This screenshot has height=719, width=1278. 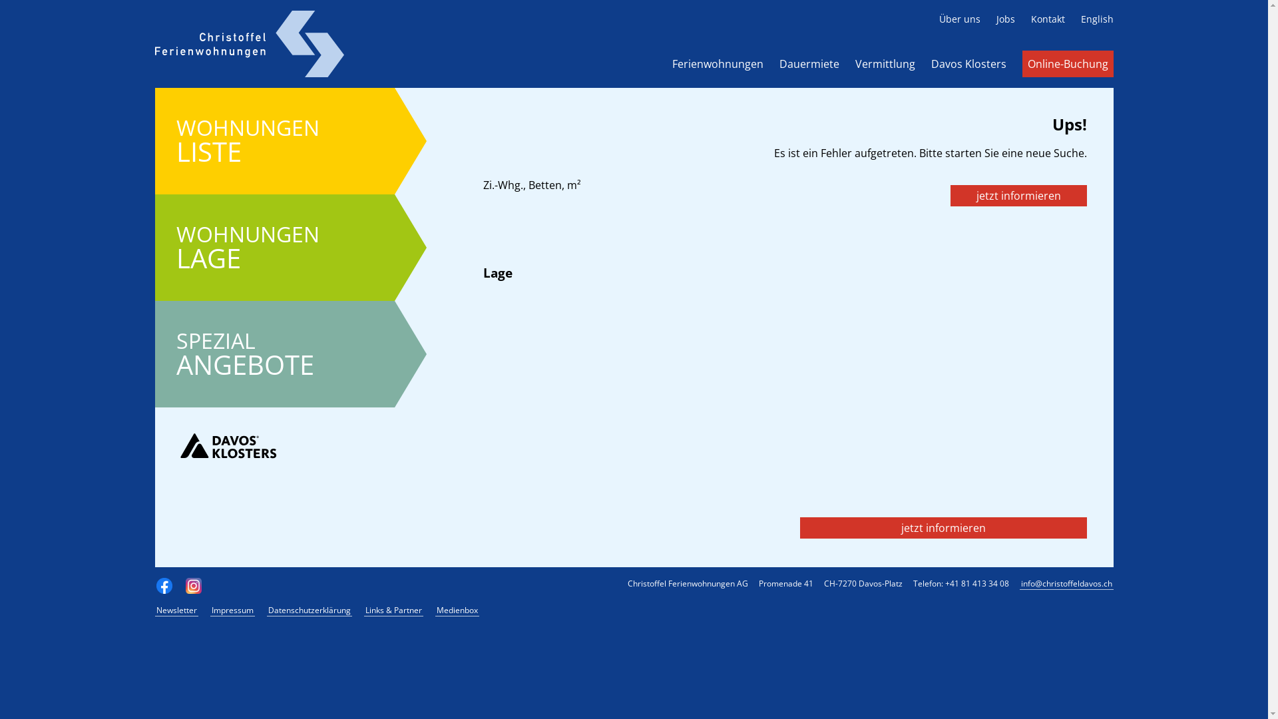 What do you see at coordinates (274, 248) in the screenshot?
I see `WOHNUNGEN
LAGE` at bounding box center [274, 248].